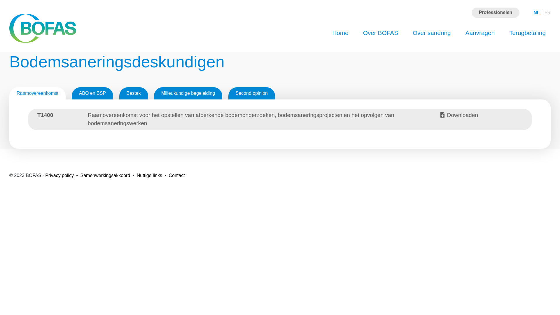  What do you see at coordinates (134, 93) in the screenshot?
I see `Bestek` at bounding box center [134, 93].